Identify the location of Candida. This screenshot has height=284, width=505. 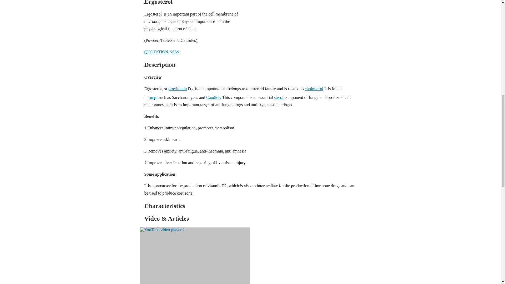
(213, 97).